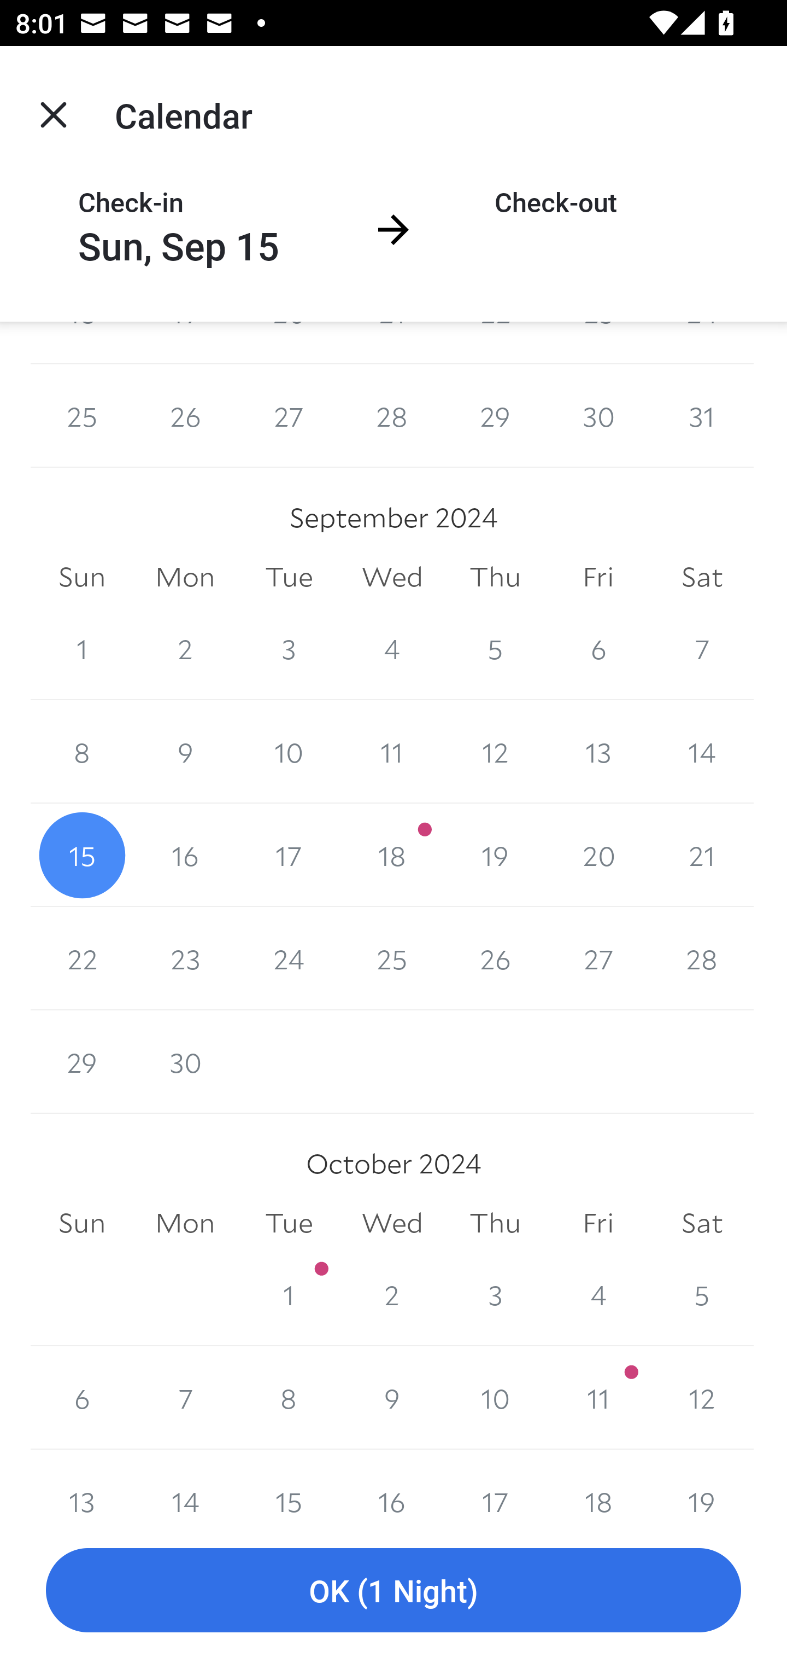 The height and width of the screenshot is (1663, 787). Describe the element at coordinates (392, 416) in the screenshot. I see `28 28 August 2024` at that location.